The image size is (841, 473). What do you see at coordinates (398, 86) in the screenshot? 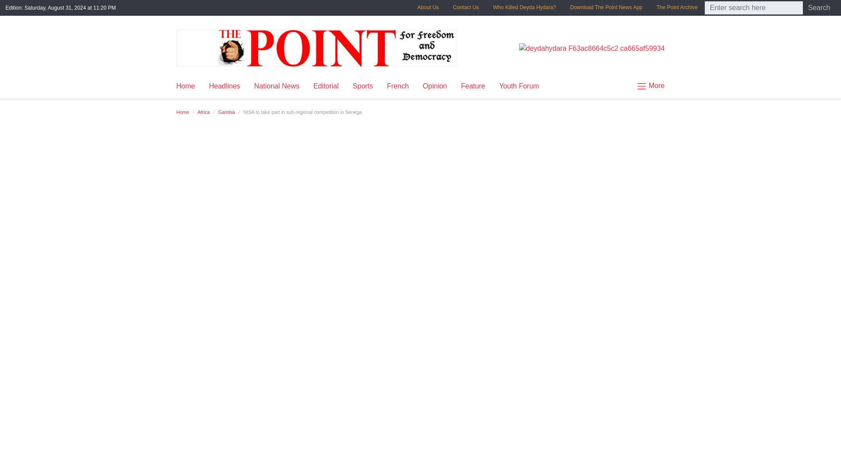
I see `French` at bounding box center [398, 86].